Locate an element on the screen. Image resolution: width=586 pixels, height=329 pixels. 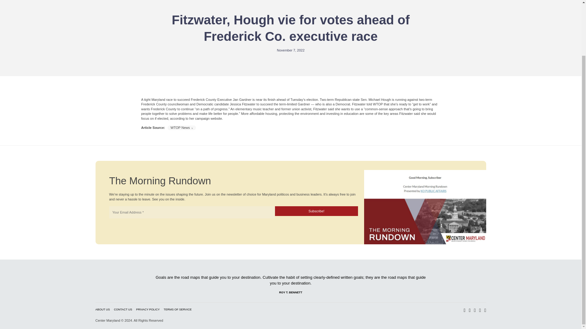
WTOP News is located at coordinates (182, 127).